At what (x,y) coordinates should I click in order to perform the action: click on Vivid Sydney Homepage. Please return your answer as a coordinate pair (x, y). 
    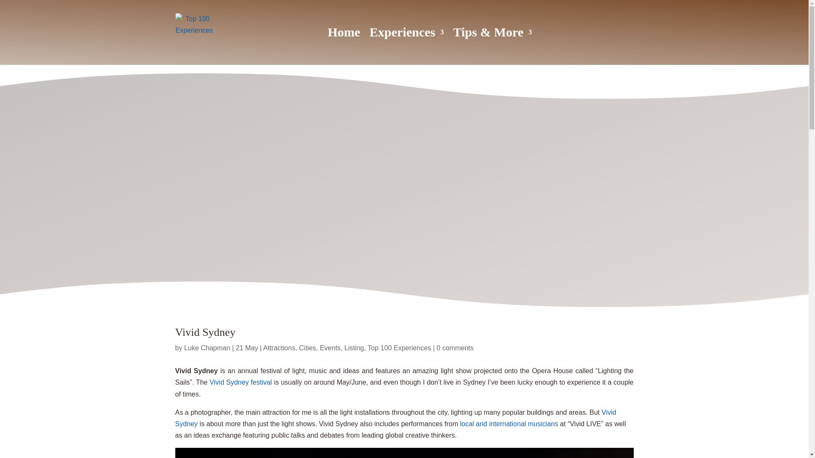
    Looking at the image, I should click on (241, 383).